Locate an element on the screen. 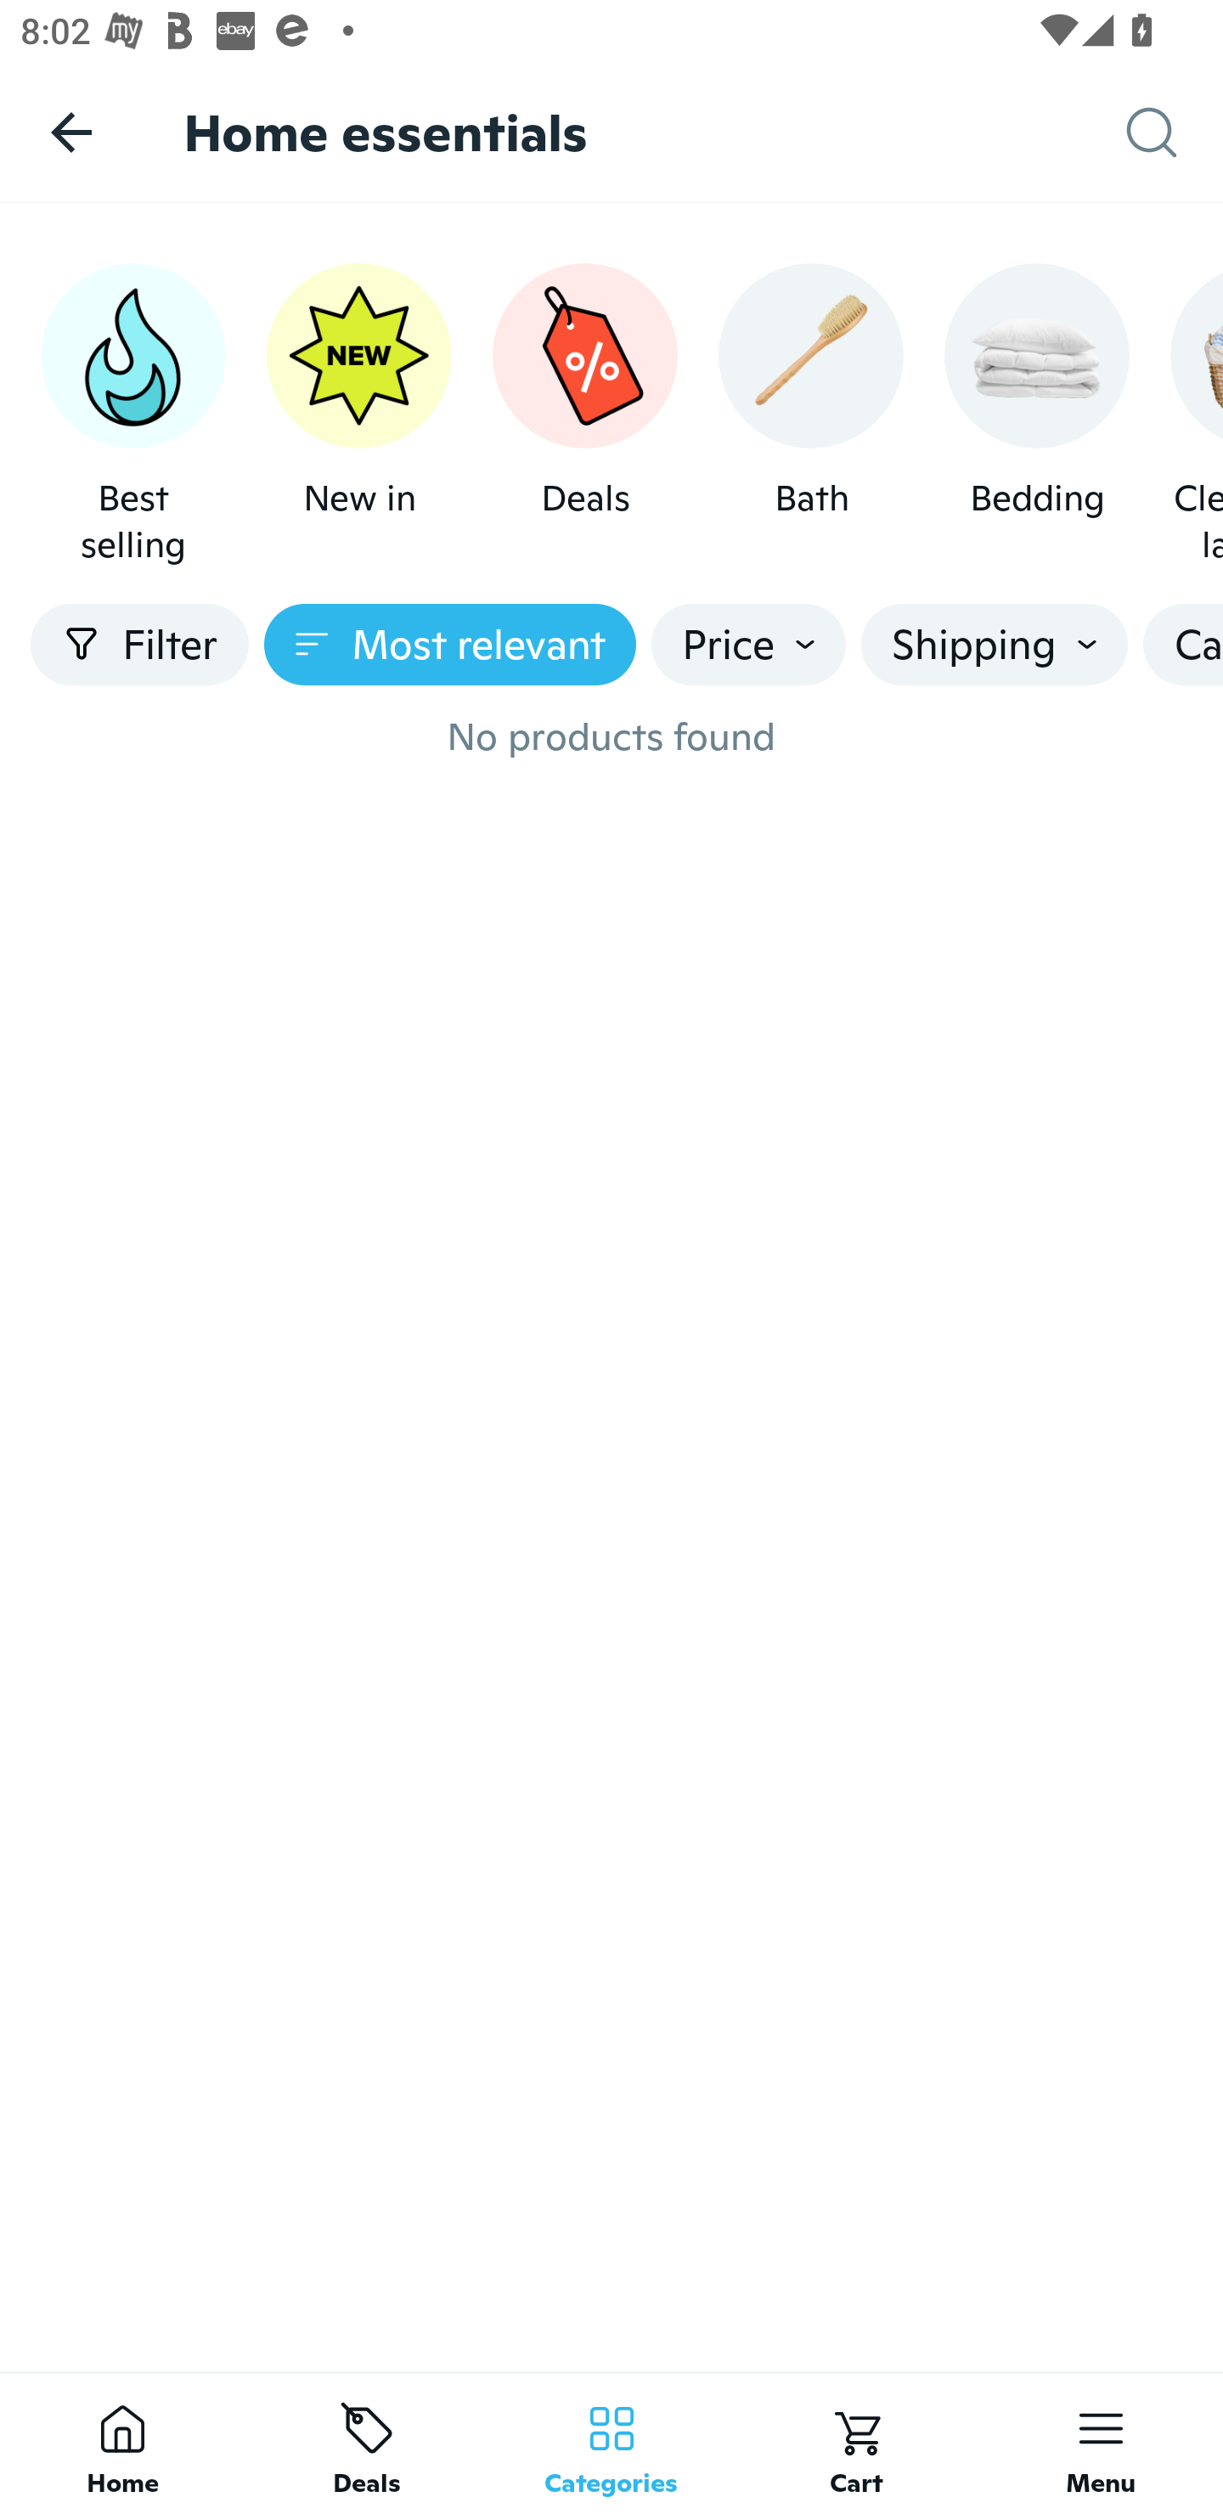 The width and height of the screenshot is (1223, 2514). Deals is located at coordinates (367, 2443).